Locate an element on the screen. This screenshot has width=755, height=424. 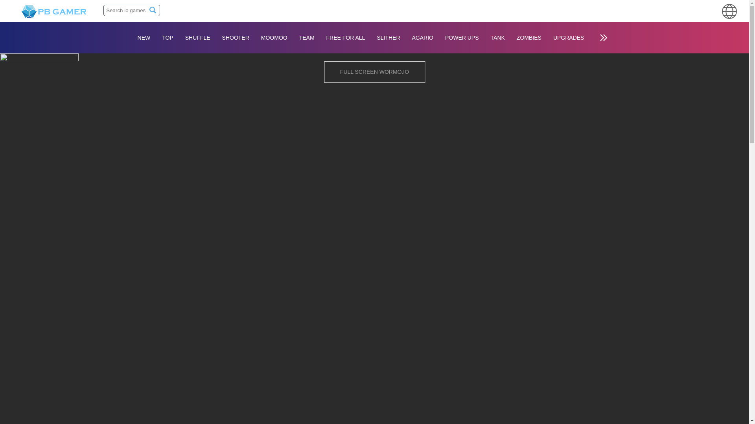
SLITHER is located at coordinates (388, 38).